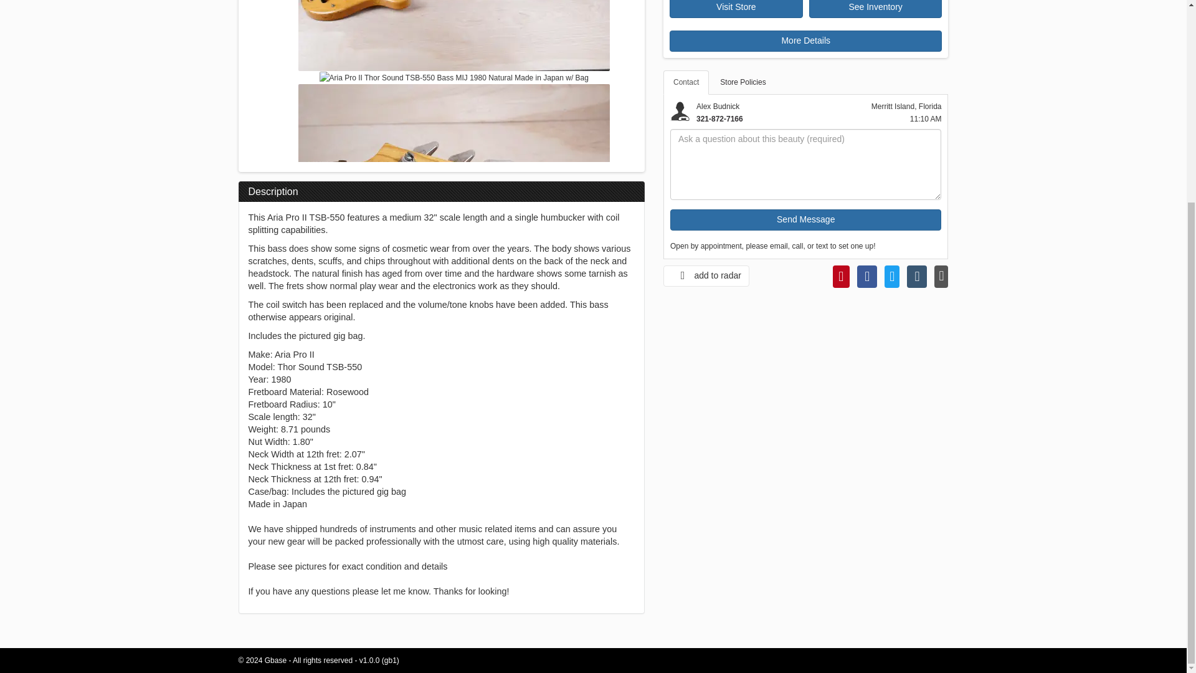 This screenshot has width=1196, height=673. I want to click on Contact, so click(686, 82).